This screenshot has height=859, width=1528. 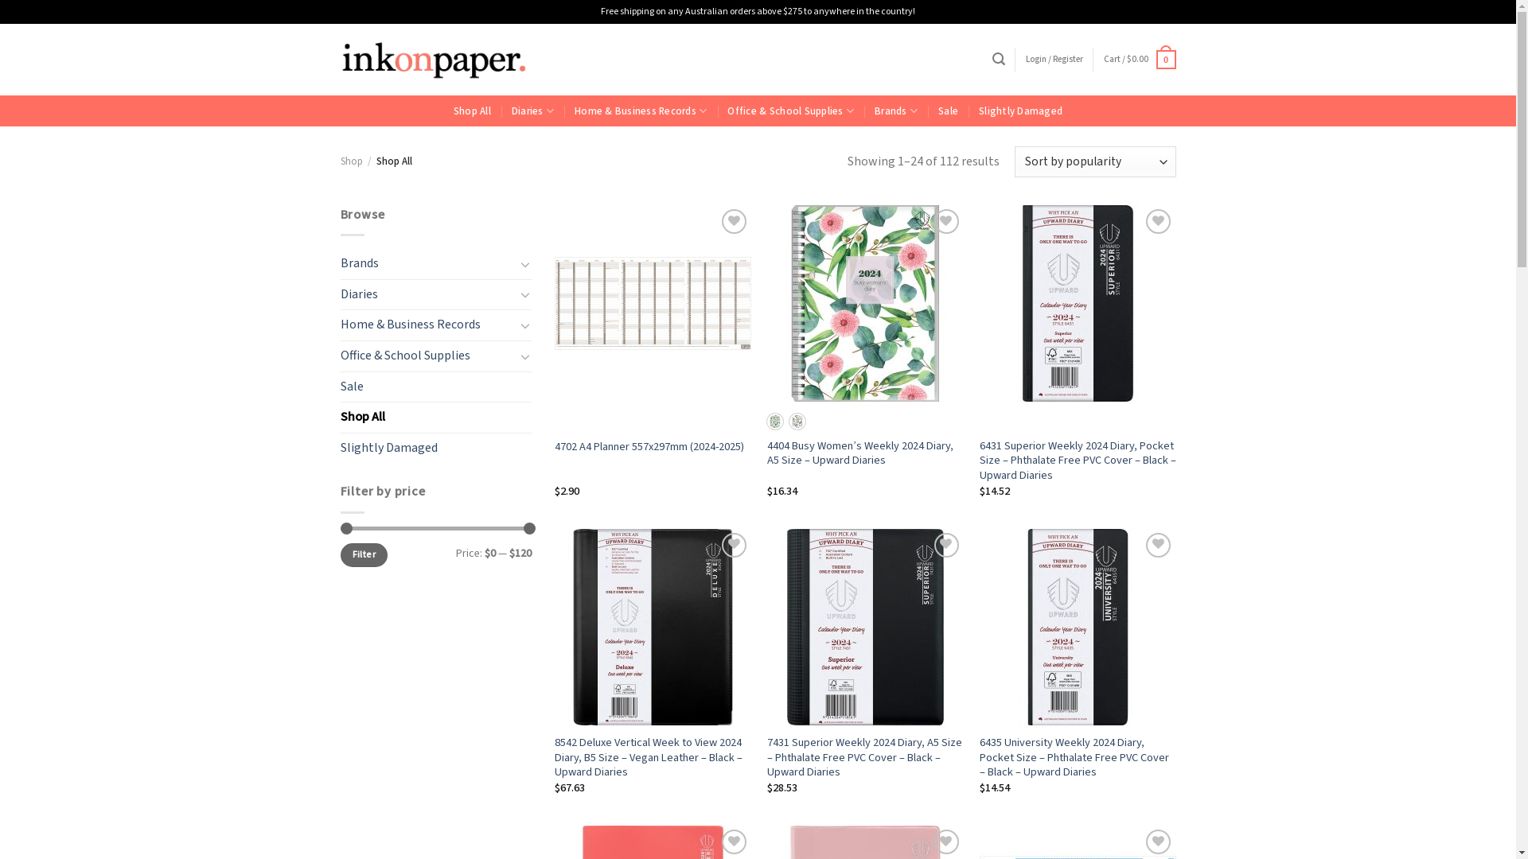 What do you see at coordinates (428, 264) in the screenshot?
I see `Brands` at bounding box center [428, 264].